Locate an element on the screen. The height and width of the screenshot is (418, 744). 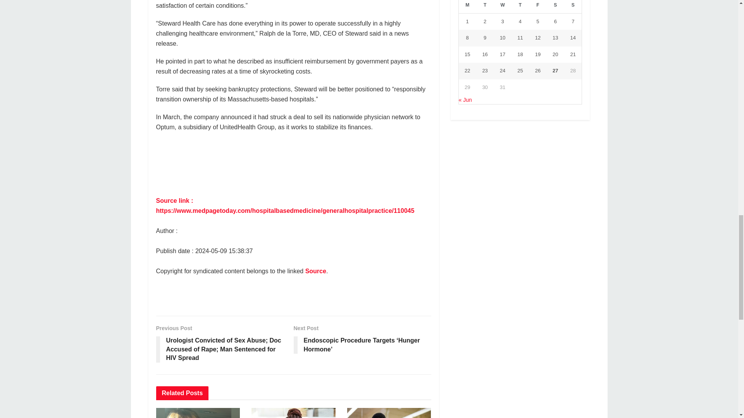
Saturday is located at coordinates (555, 7).